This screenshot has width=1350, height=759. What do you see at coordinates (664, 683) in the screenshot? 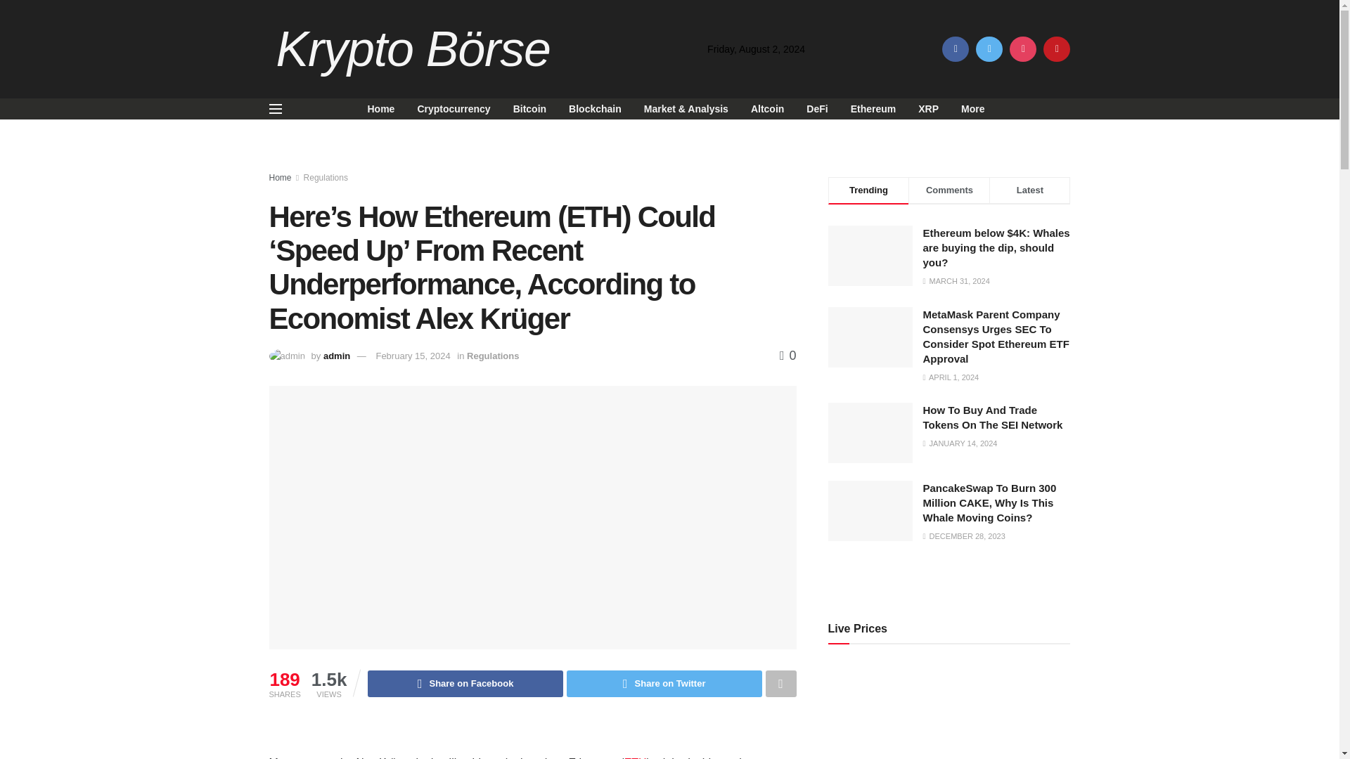
I see `Share on Twitter` at bounding box center [664, 683].